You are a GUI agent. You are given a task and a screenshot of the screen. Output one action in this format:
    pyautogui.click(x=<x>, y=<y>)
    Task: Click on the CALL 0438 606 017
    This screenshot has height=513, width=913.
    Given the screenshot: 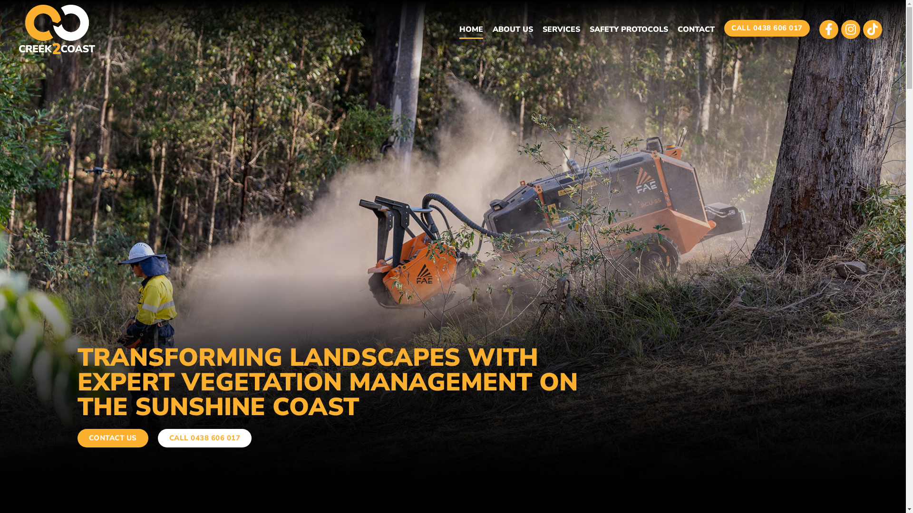 What is the action you would take?
    pyautogui.click(x=205, y=438)
    